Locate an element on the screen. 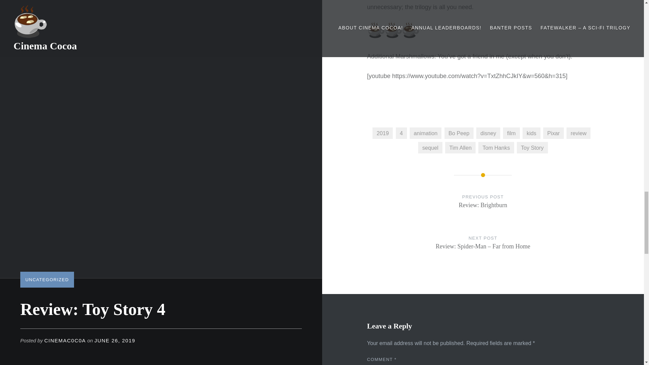 The width and height of the screenshot is (649, 365). 4 is located at coordinates (401, 133).